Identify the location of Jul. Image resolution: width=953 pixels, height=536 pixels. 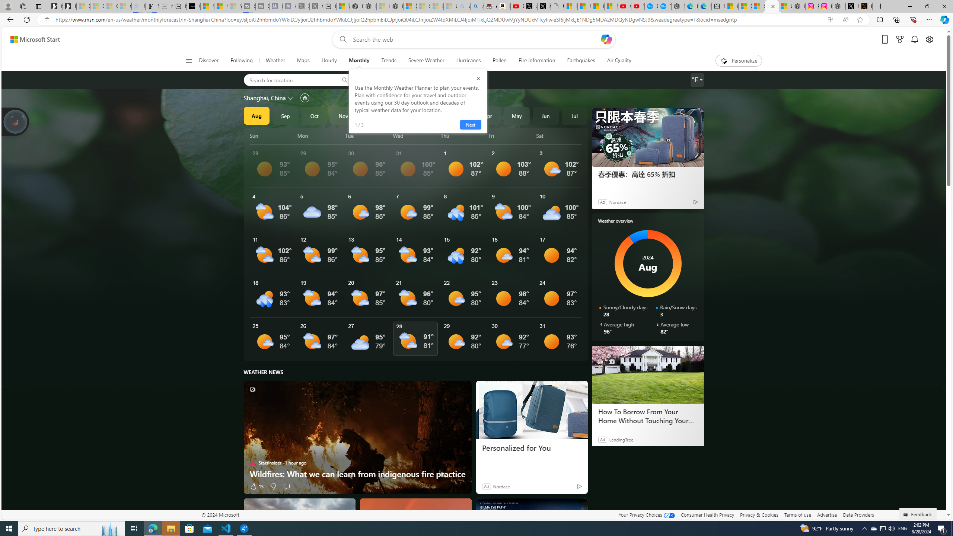
(574, 115).